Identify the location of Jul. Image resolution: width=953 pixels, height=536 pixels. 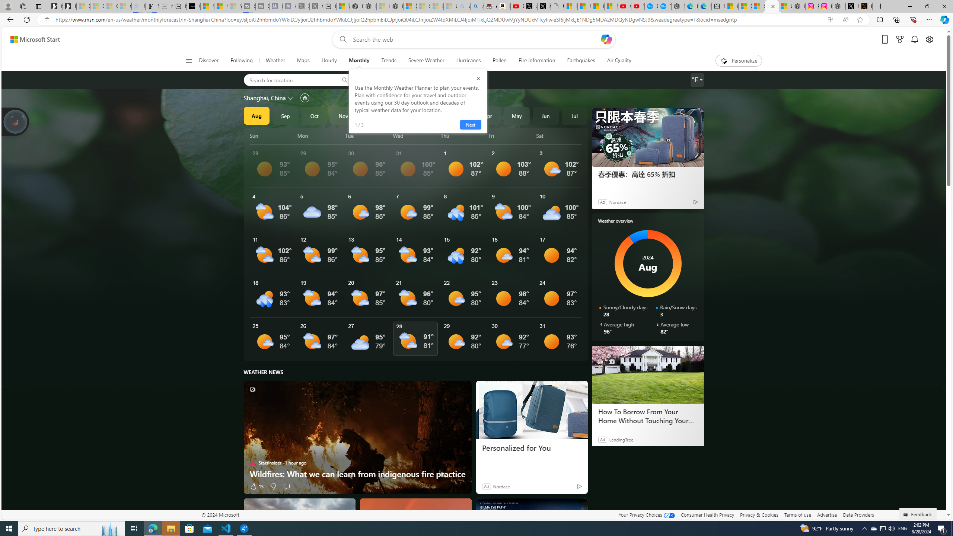
(574, 115).